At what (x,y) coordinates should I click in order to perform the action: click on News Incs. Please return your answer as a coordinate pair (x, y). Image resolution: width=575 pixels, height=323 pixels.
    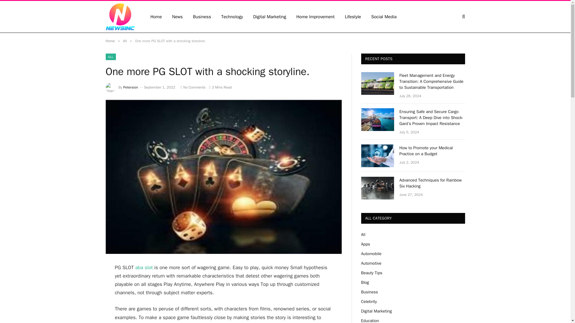
    Looking at the image, I should click on (120, 17).